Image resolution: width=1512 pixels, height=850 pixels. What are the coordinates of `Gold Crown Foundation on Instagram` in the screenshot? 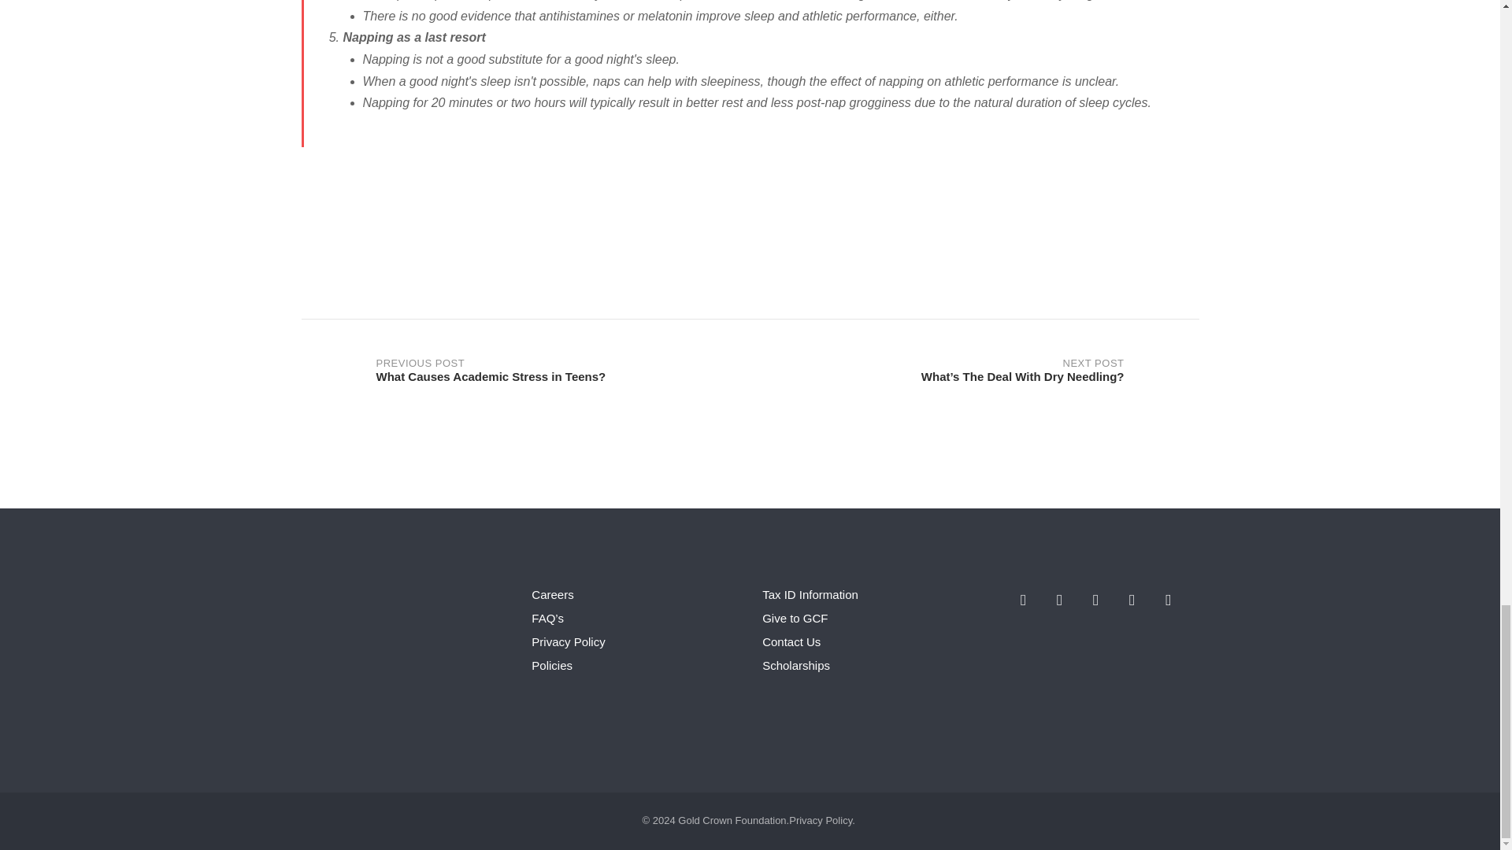 It's located at (1060, 601).